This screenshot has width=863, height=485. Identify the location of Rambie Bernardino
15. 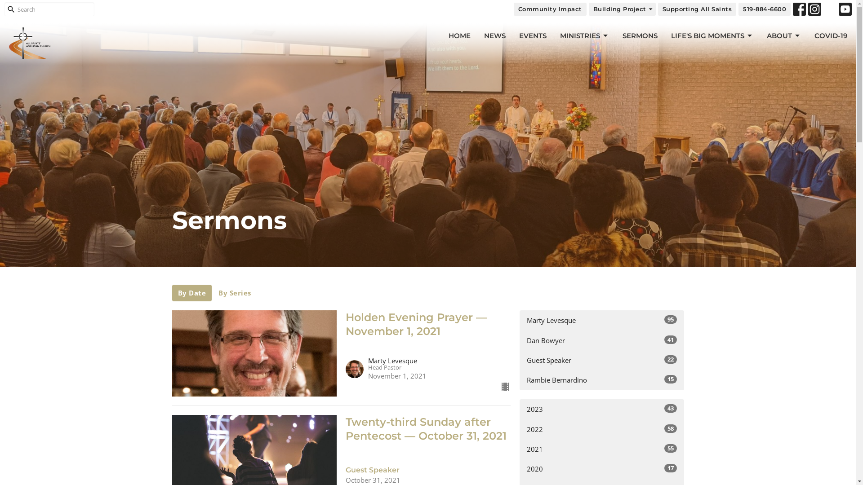
(602, 380).